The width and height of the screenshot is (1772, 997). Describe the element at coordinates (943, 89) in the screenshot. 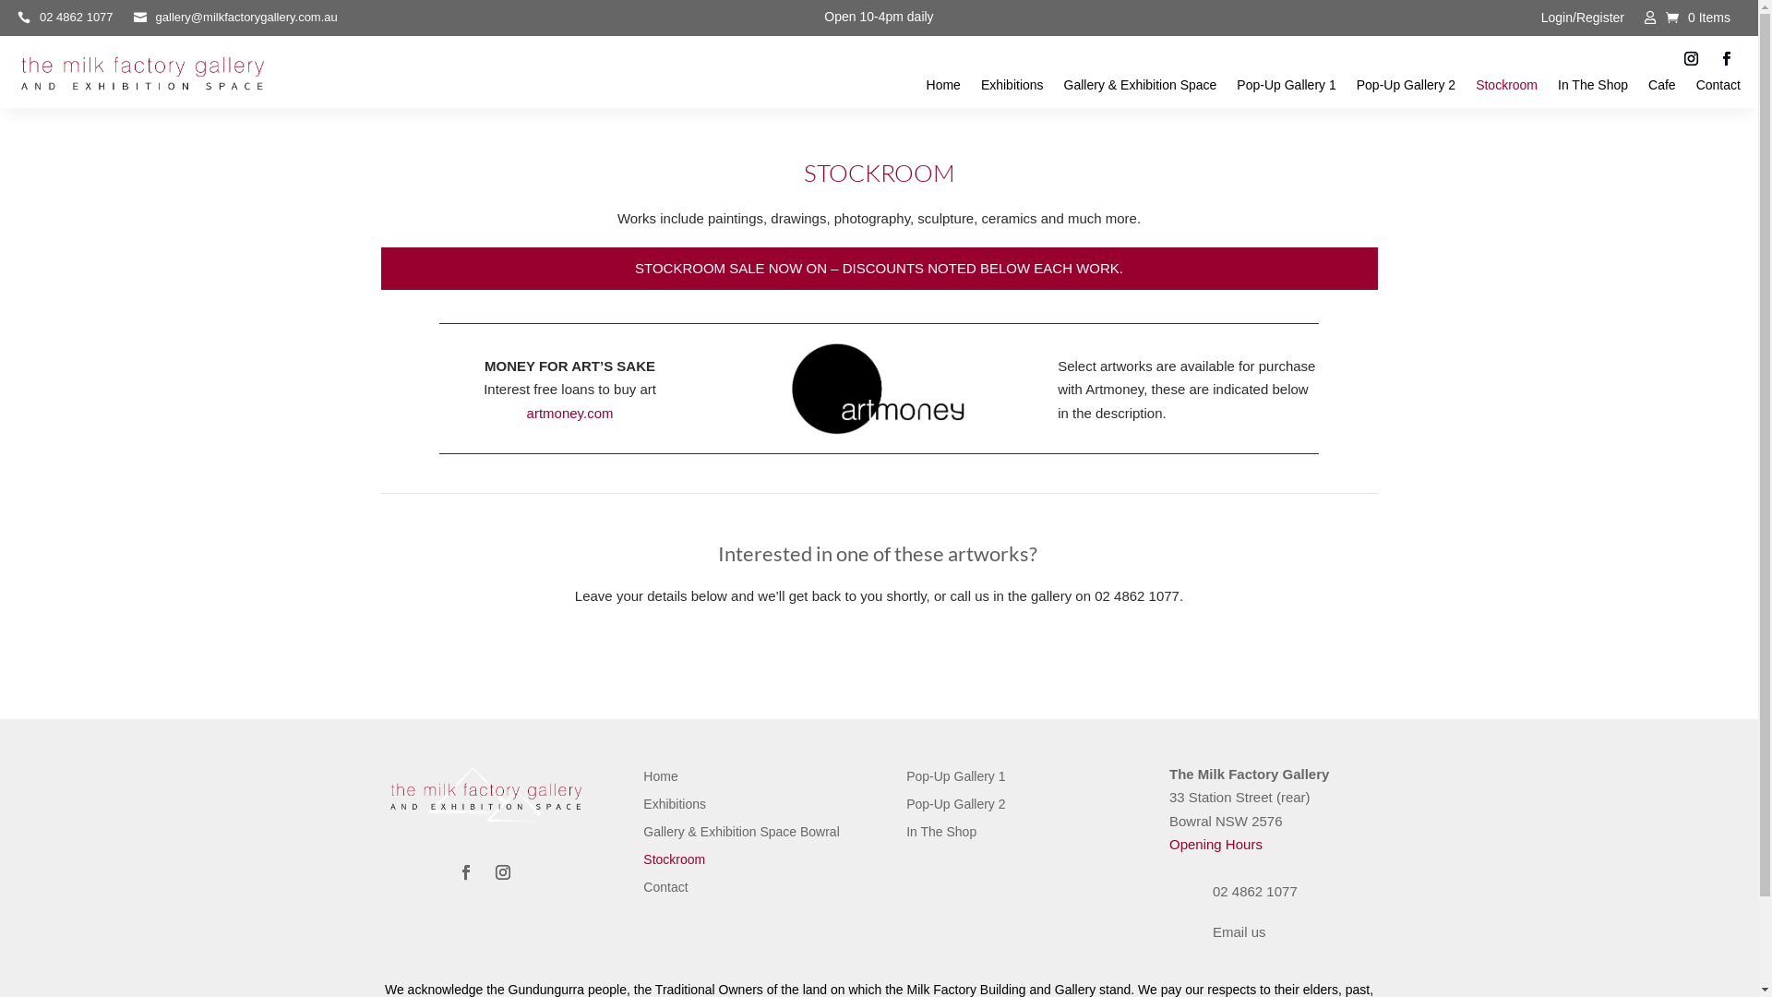

I see `Home` at that location.